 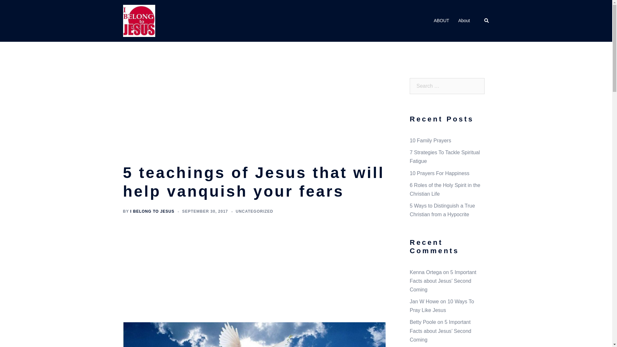 What do you see at coordinates (487, 21) in the screenshot?
I see `Search` at bounding box center [487, 21].